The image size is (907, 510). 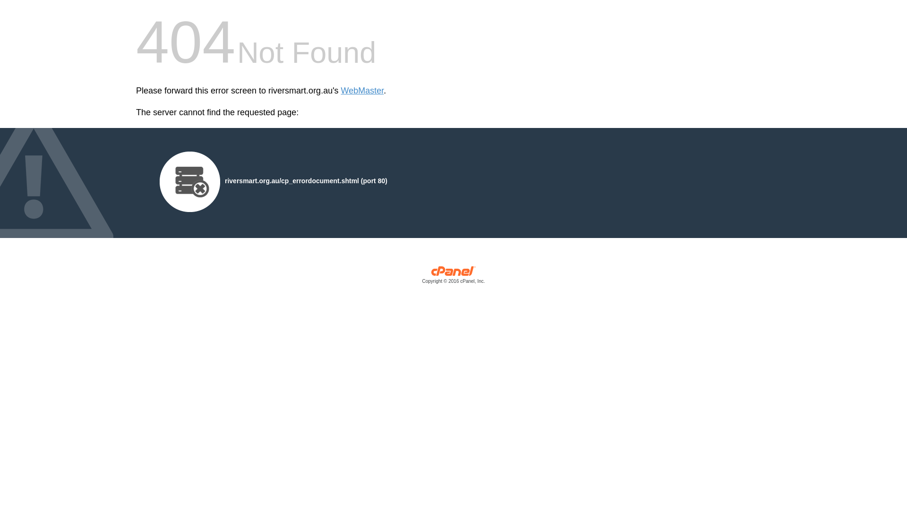 What do you see at coordinates (363, 91) in the screenshot?
I see `WebMaster` at bounding box center [363, 91].